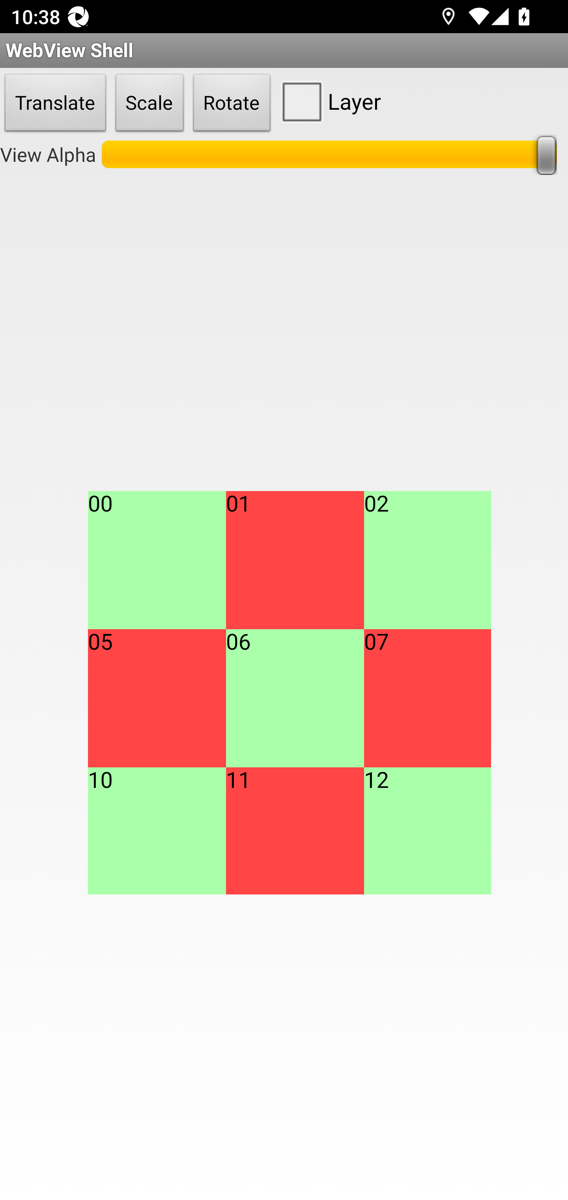 The height and width of the screenshot is (1200, 568). I want to click on Translate, so click(55, 103).